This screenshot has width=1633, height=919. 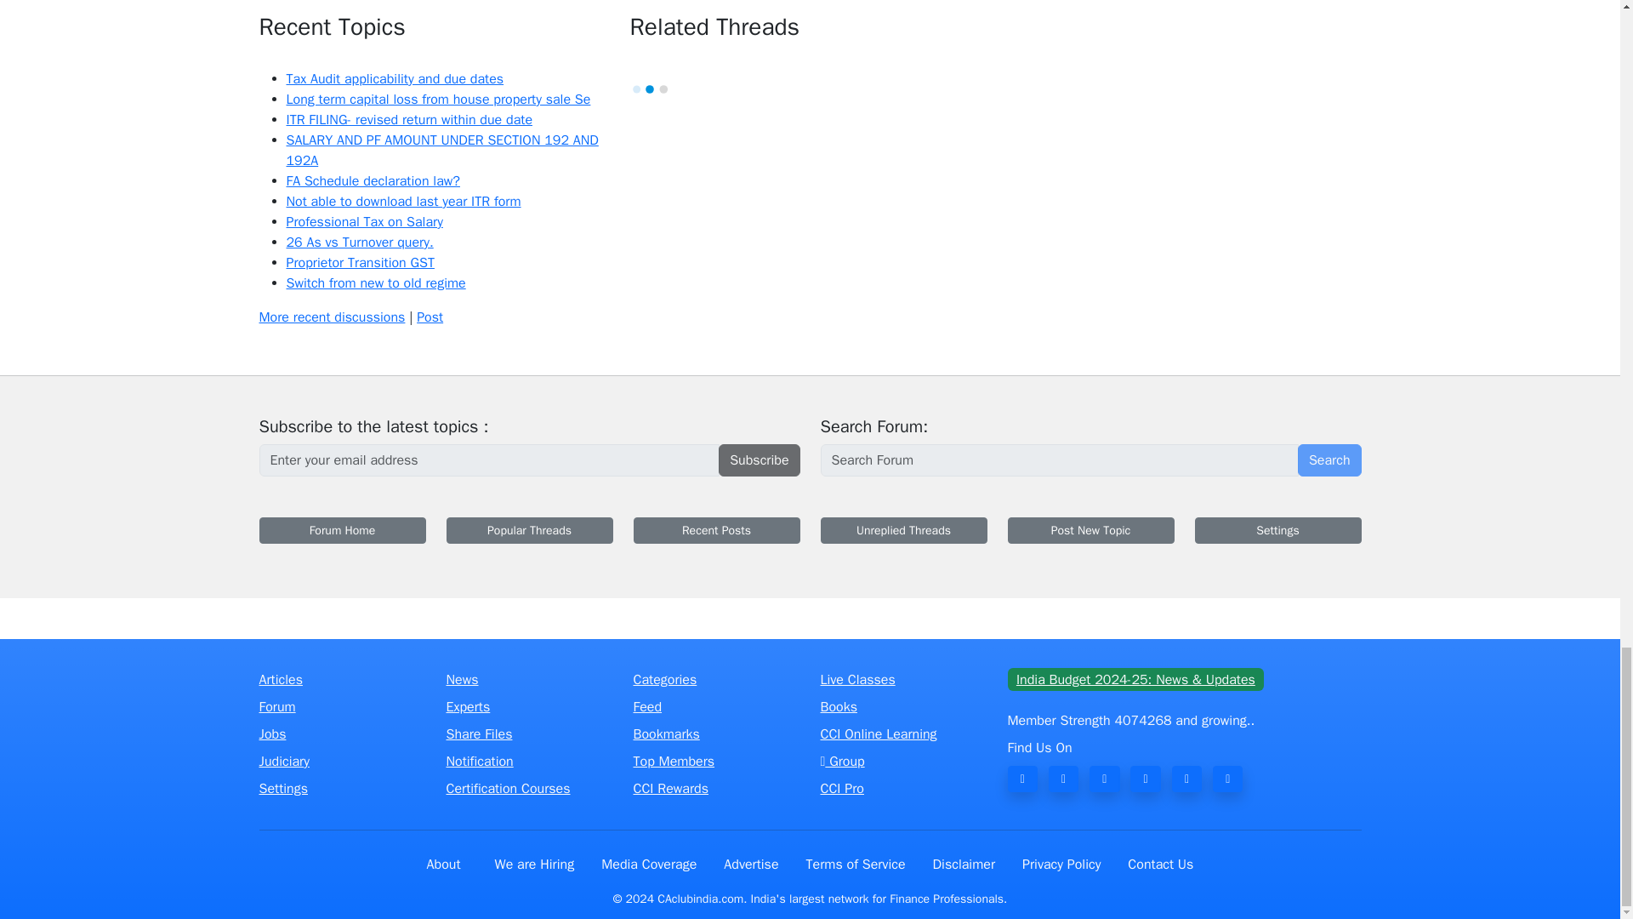 What do you see at coordinates (395, 78) in the screenshot?
I see `Tax Audit applicability and due dates` at bounding box center [395, 78].